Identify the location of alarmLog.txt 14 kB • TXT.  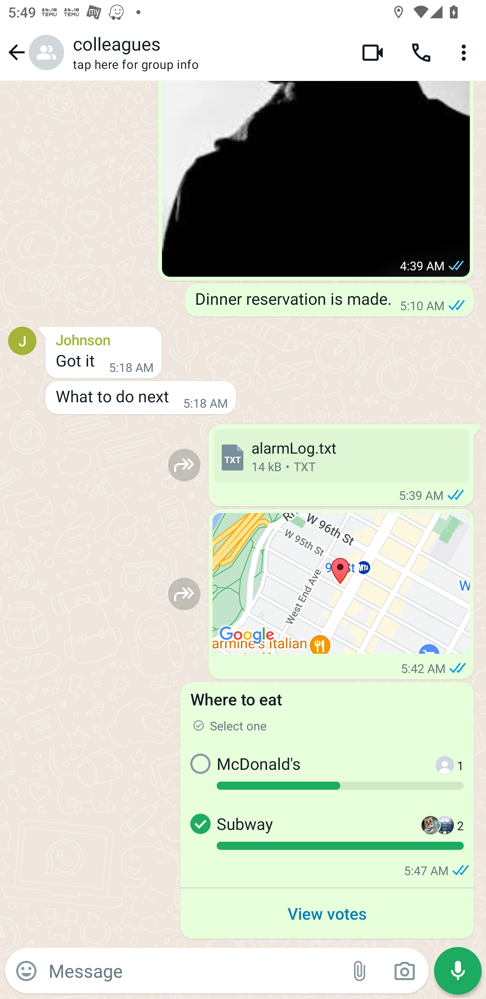
(341, 456).